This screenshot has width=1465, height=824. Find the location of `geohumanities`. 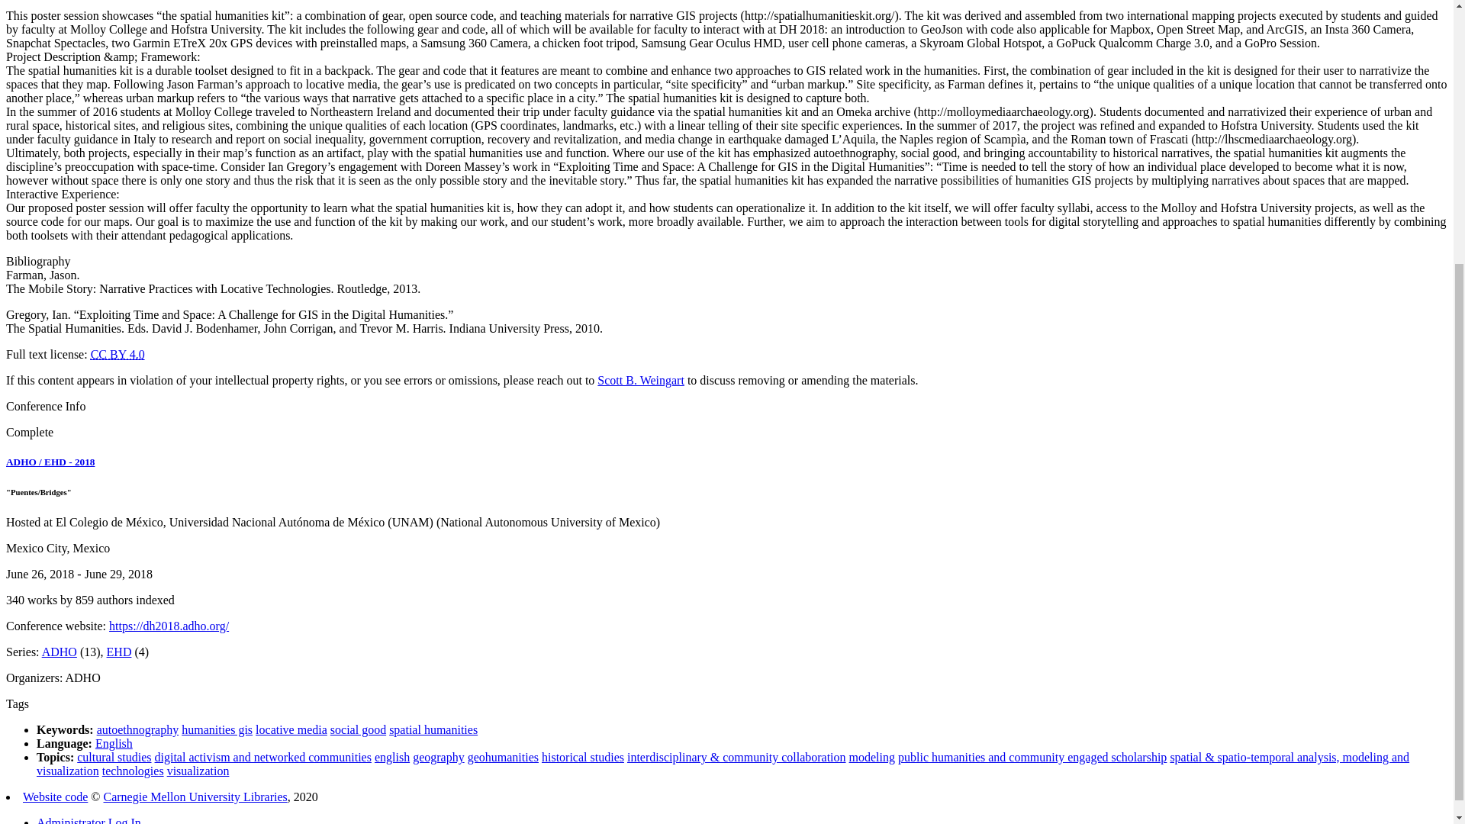

geohumanities is located at coordinates (503, 757).